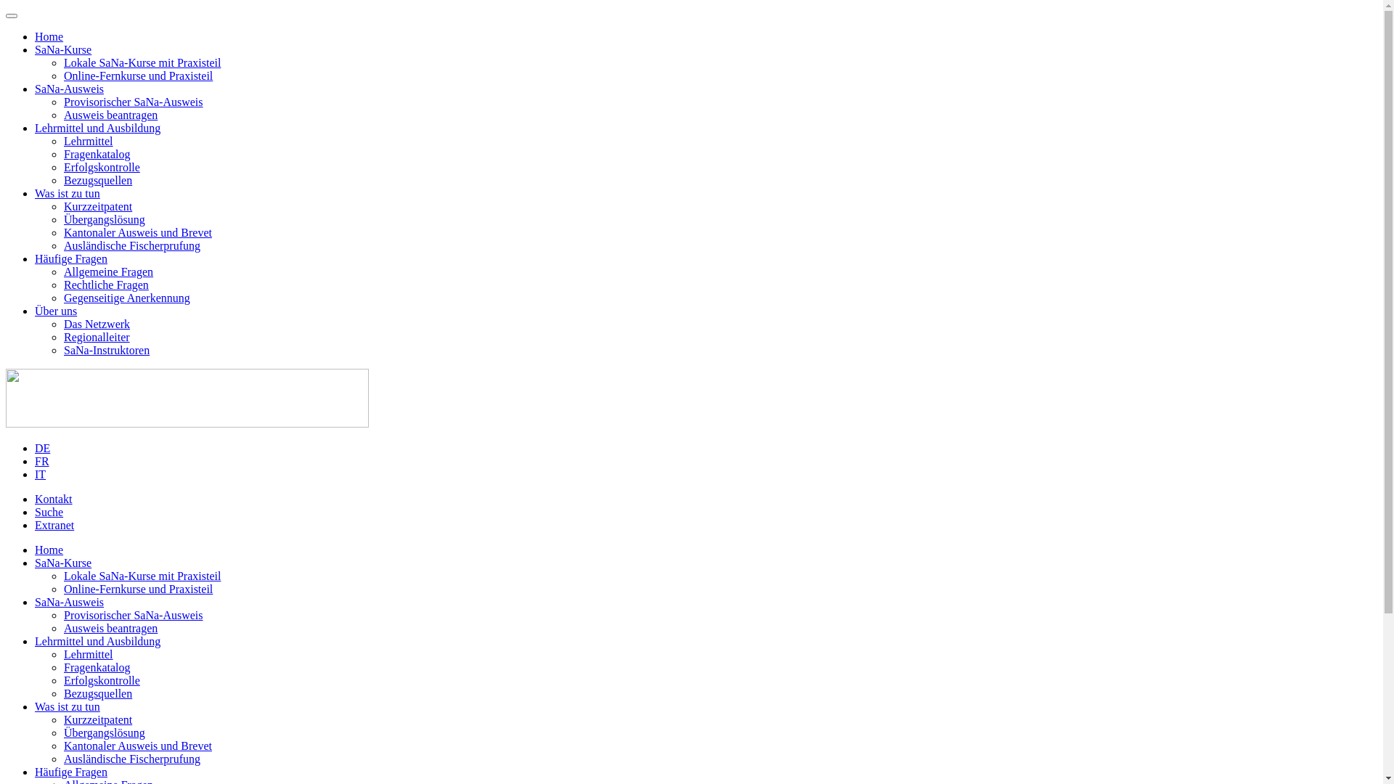  I want to click on Regionalleiter, so click(97, 337).